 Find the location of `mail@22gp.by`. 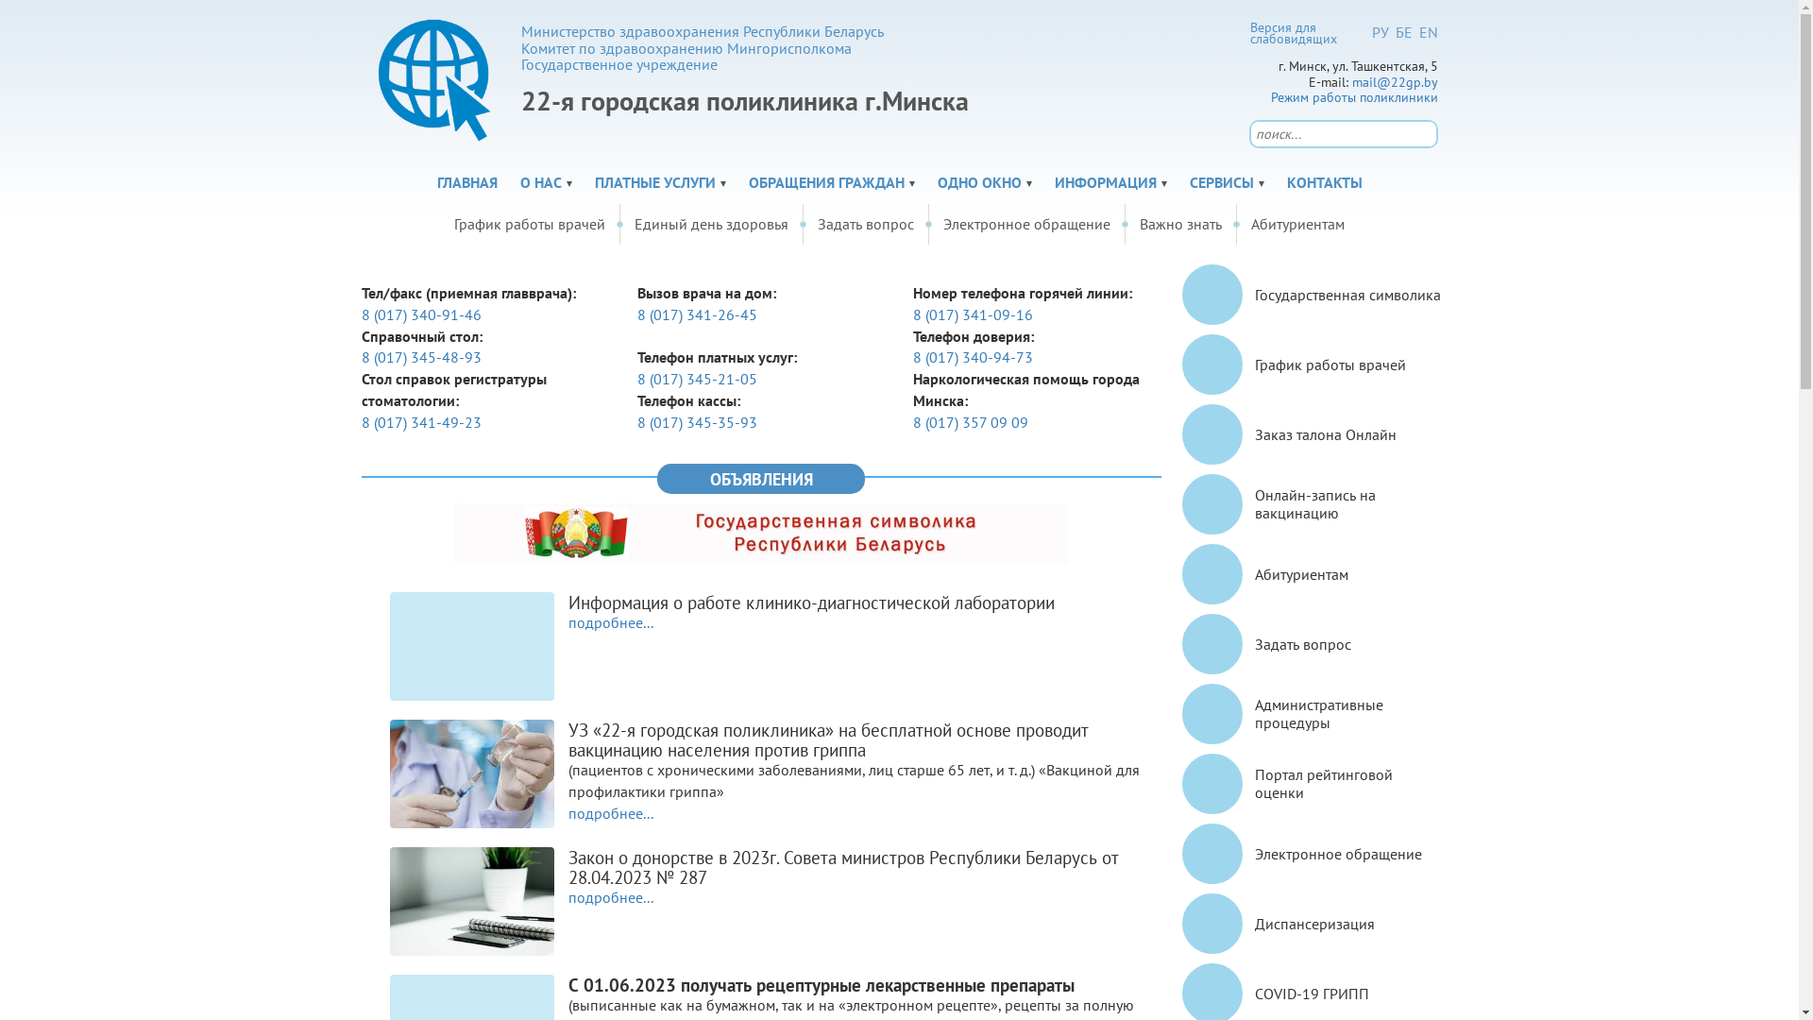

mail@22gp.by is located at coordinates (1396, 81).